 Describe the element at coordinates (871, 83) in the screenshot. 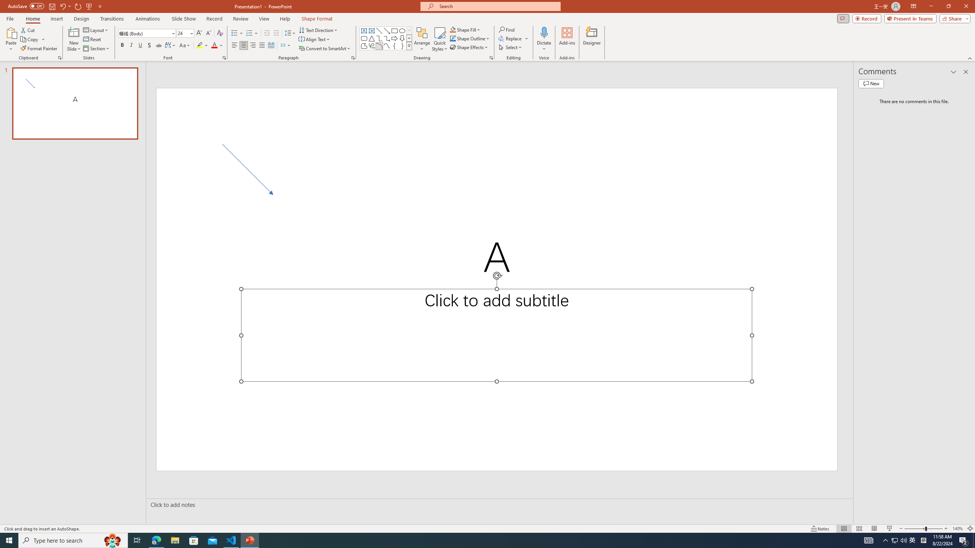

I see `New comment` at that location.